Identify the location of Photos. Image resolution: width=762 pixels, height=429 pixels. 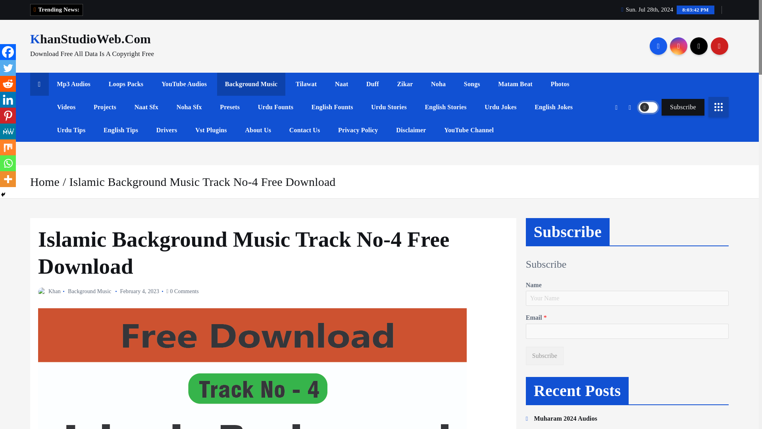
(560, 84).